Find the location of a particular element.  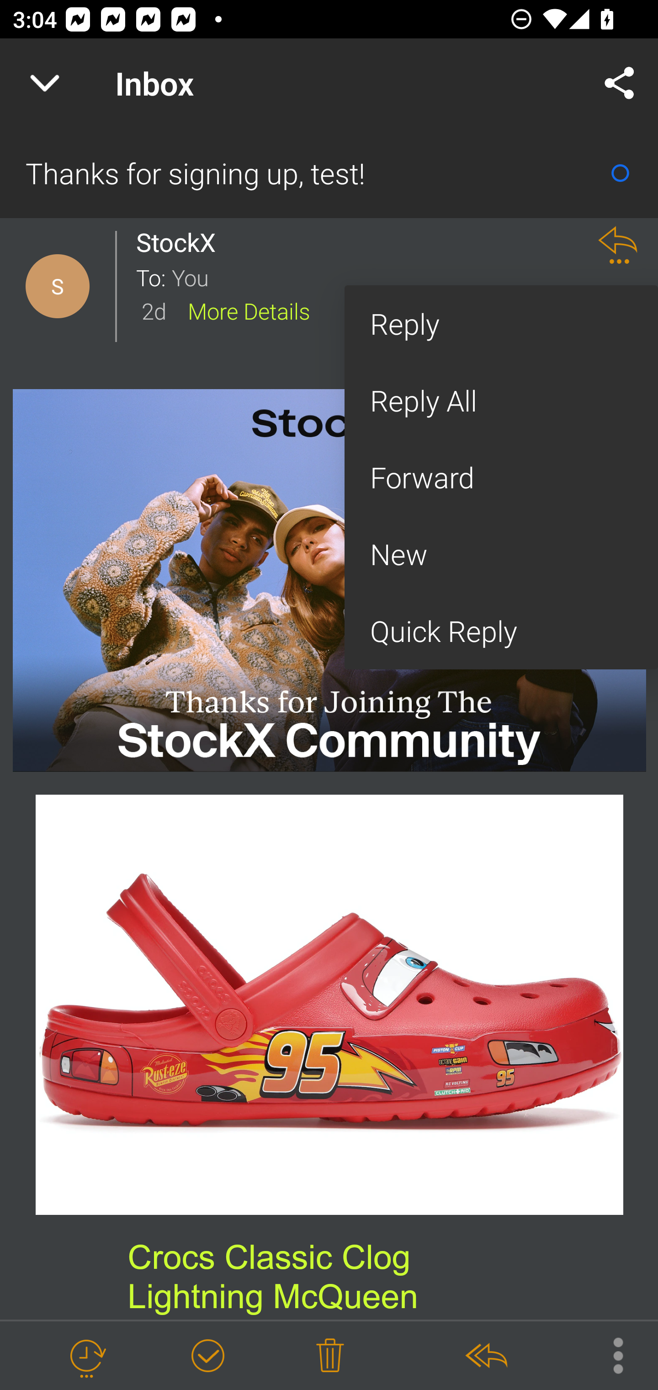

Forward is located at coordinates (501, 477).